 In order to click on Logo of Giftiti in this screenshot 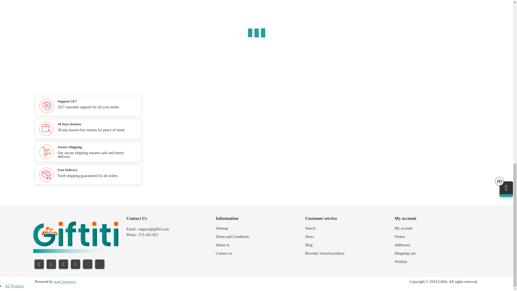, I will do `click(75, 237)`.